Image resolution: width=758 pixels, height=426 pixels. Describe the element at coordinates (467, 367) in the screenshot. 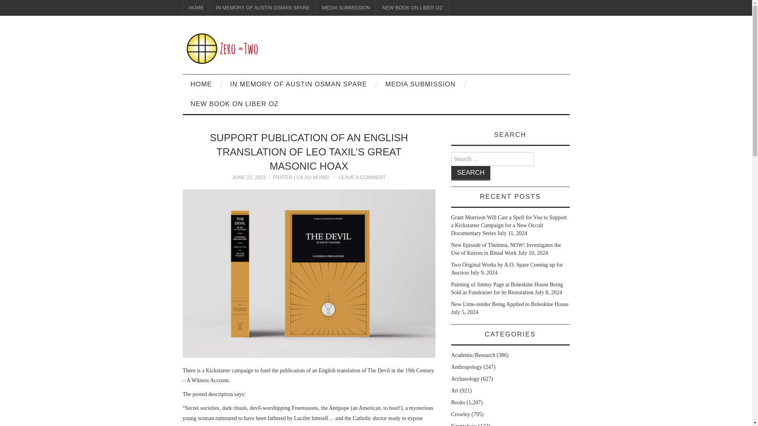

I see `Anthropology` at that location.